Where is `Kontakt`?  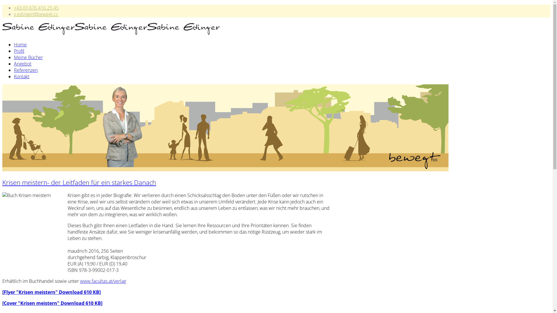 Kontakt is located at coordinates (21, 77).